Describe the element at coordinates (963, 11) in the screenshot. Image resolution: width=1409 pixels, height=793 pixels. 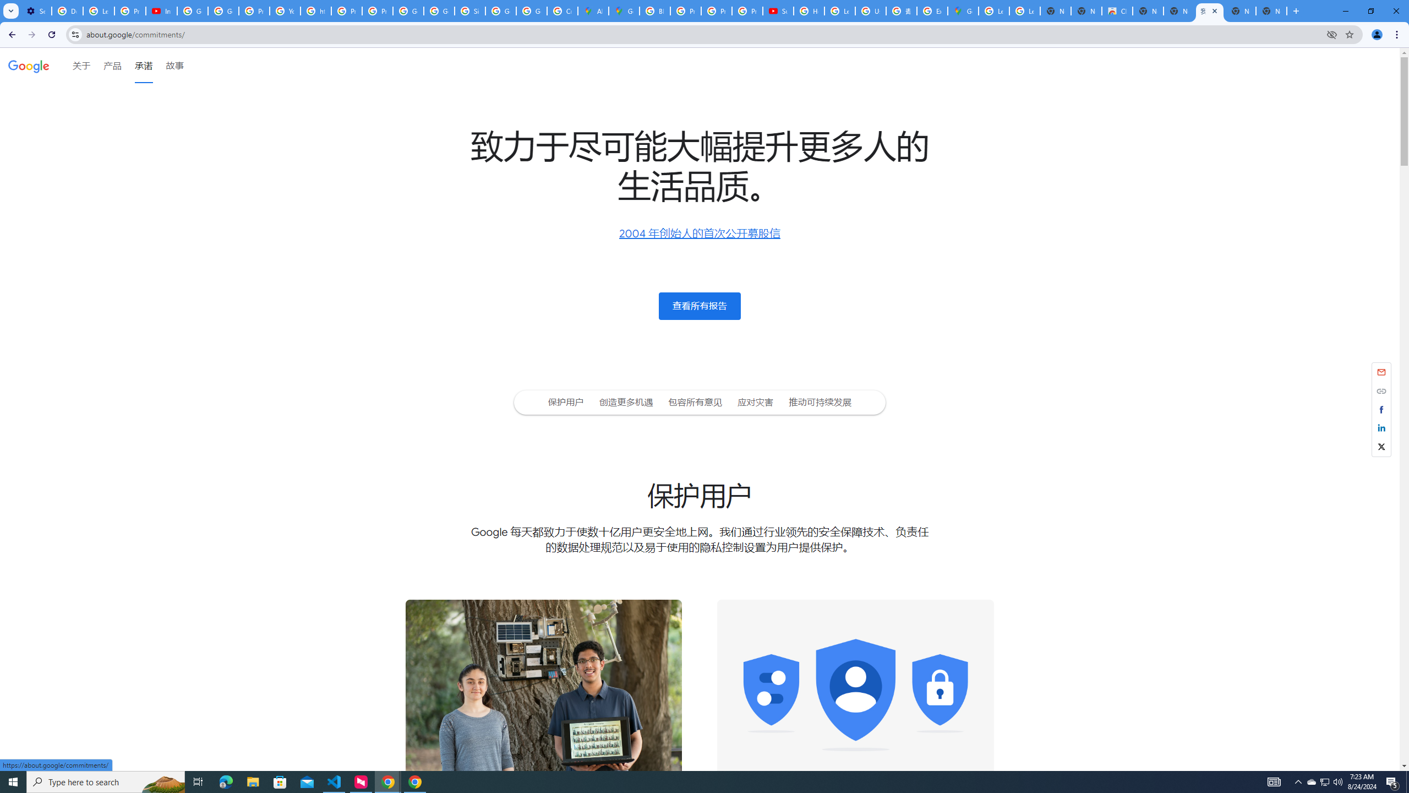
I see `Google Maps` at that location.